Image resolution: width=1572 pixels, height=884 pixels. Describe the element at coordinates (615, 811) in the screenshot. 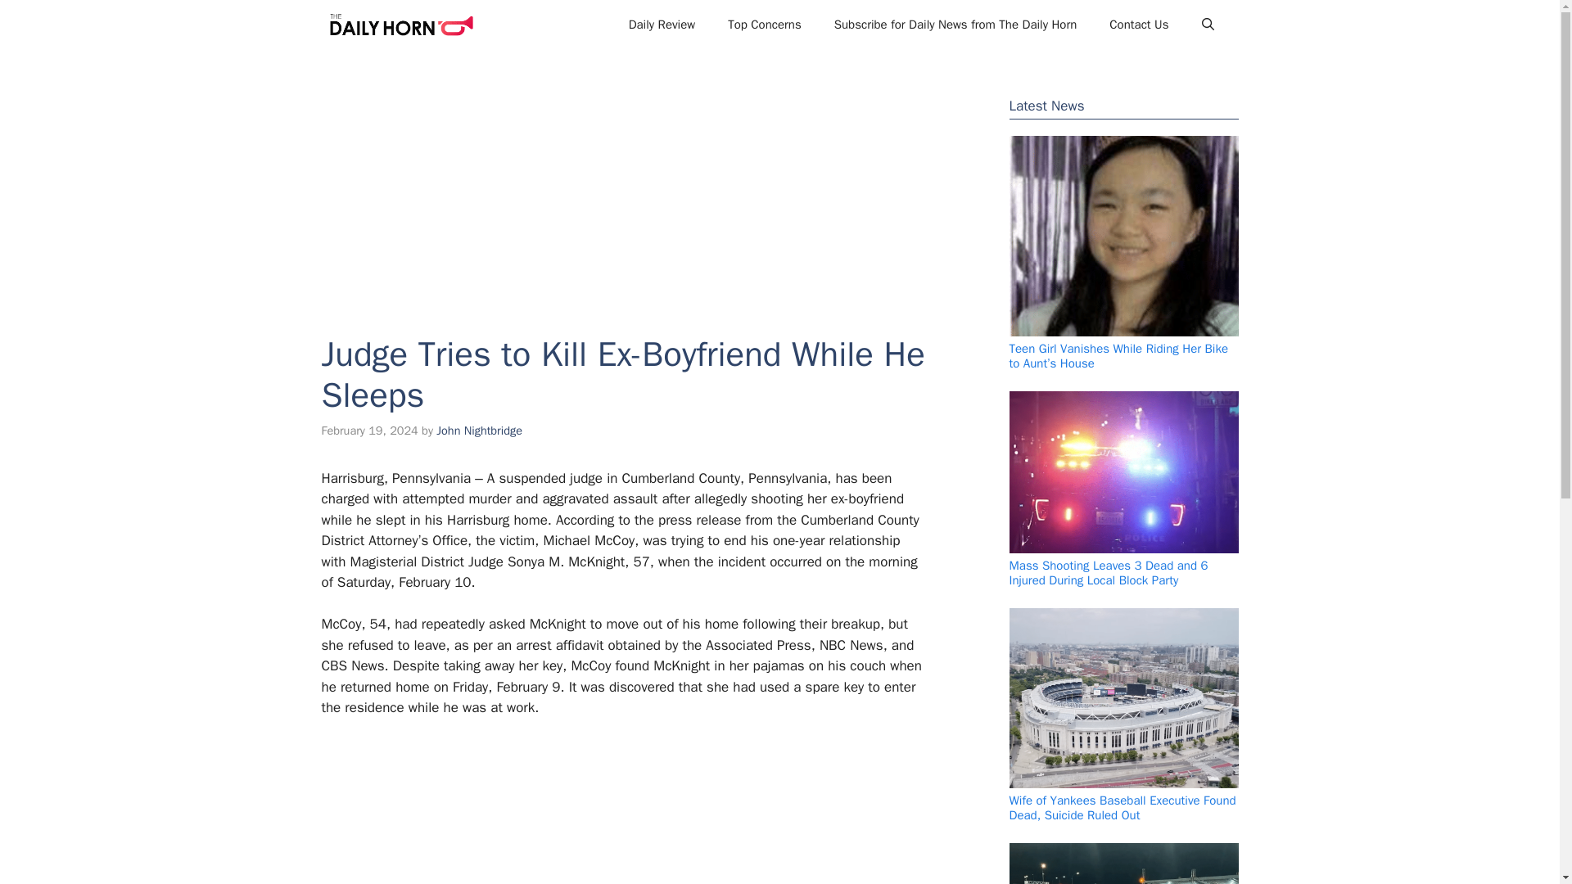

I see `Advertisement` at that location.